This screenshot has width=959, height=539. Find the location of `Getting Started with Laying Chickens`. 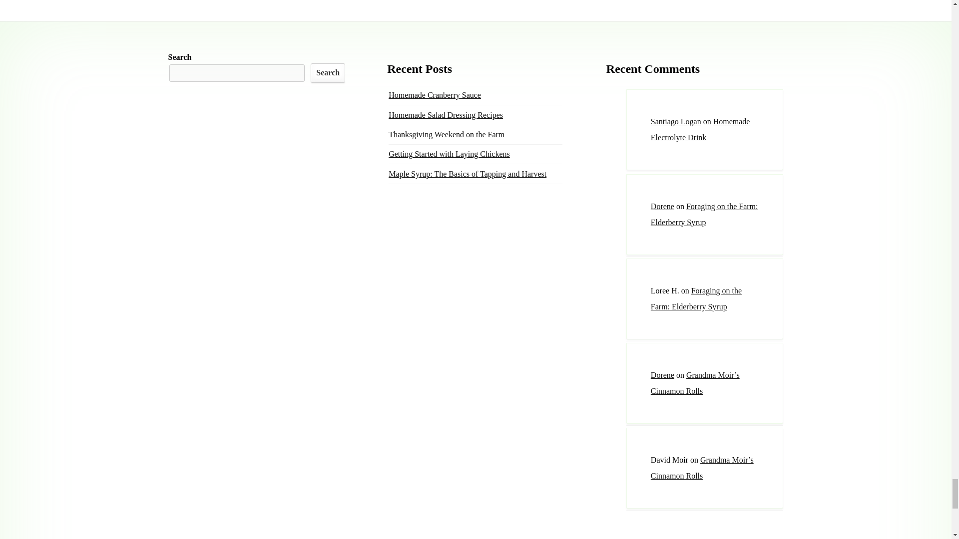

Getting Started with Laying Chickens is located at coordinates (449, 154).